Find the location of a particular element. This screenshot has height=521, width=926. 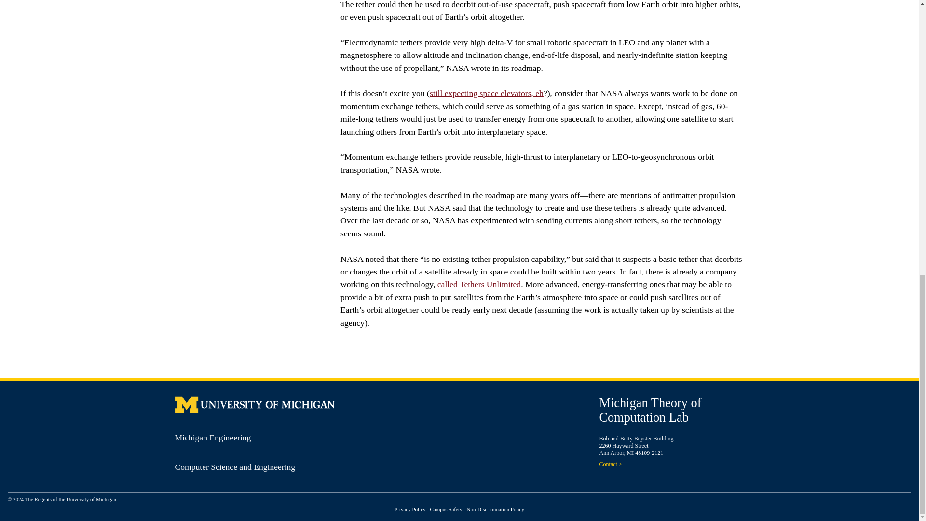

still expecting space elevators, eh is located at coordinates (486, 93).